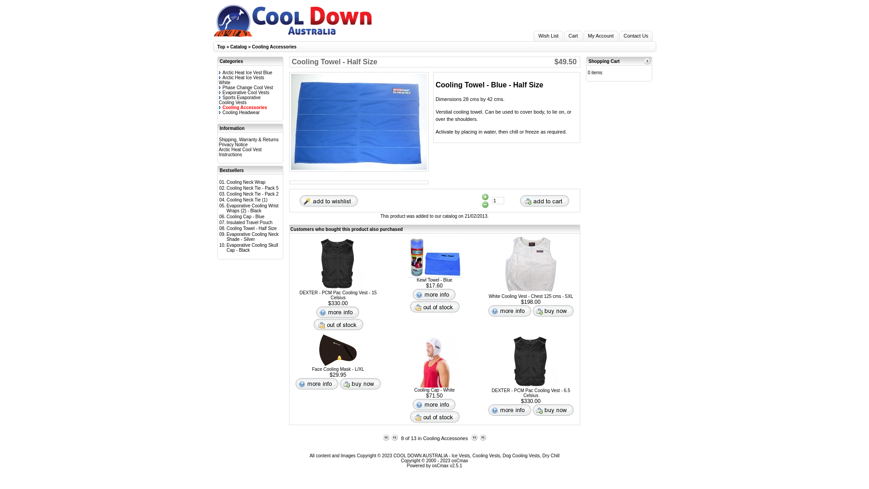 The height and width of the screenshot is (489, 869). Describe the element at coordinates (386, 437) in the screenshot. I see ` First Product ` at that location.